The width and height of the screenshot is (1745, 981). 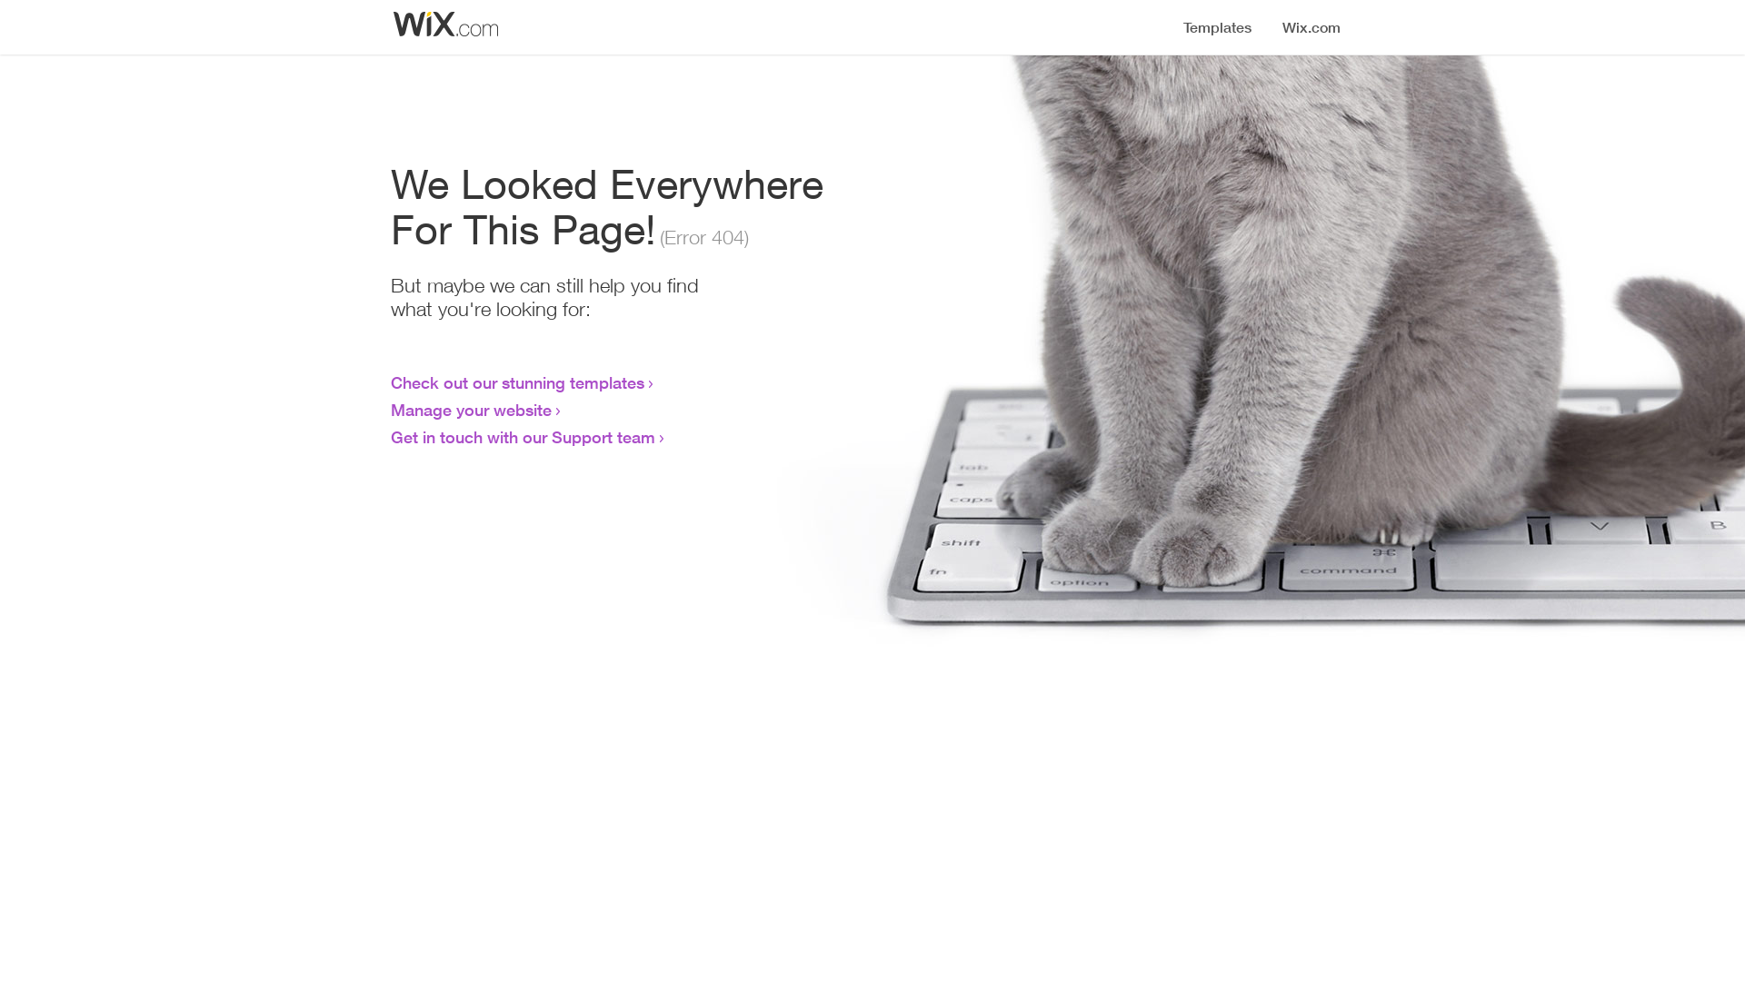 I want to click on Check out our stunning templates, so click(x=518, y=382).